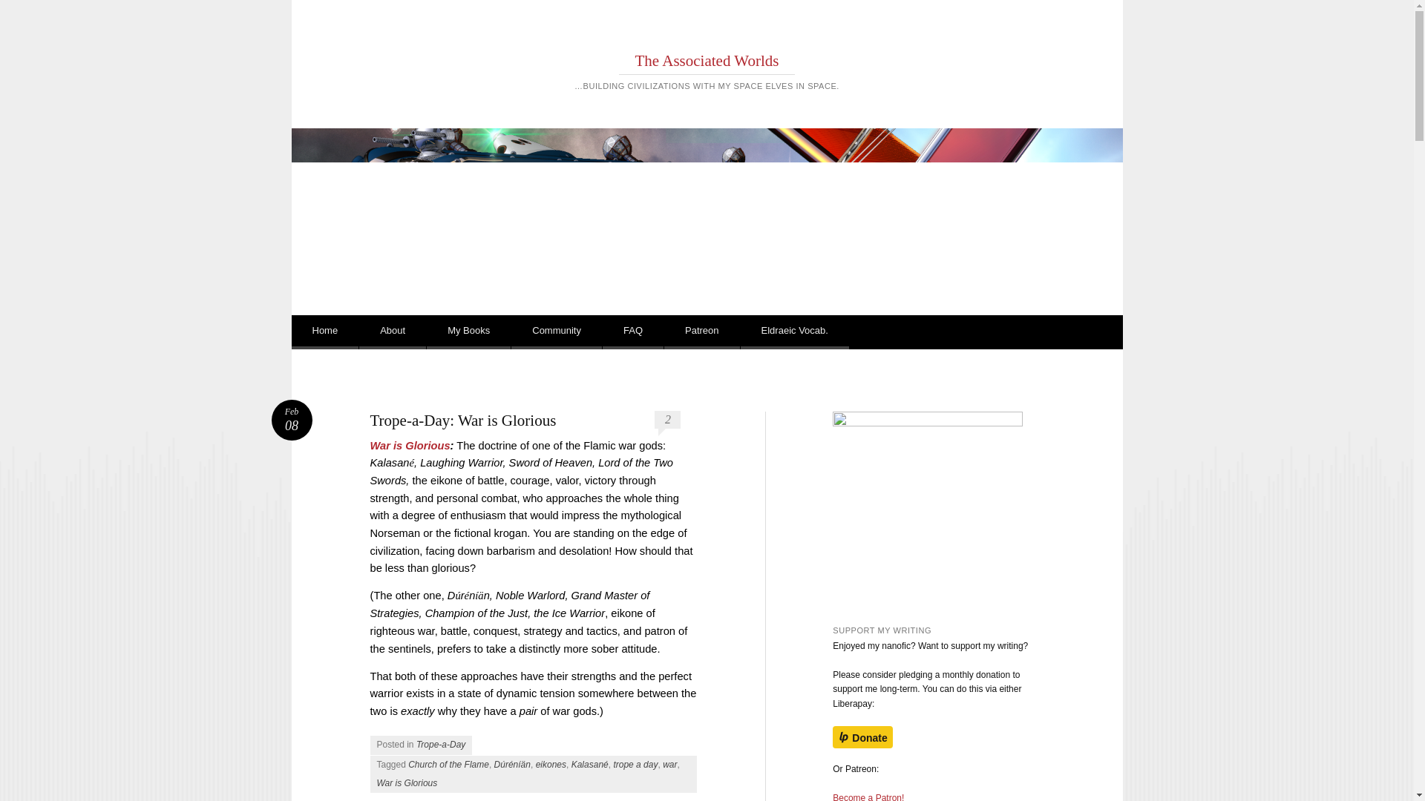 Image resolution: width=1425 pixels, height=801 pixels. Describe the element at coordinates (468, 332) in the screenshot. I see `My Books` at that location.